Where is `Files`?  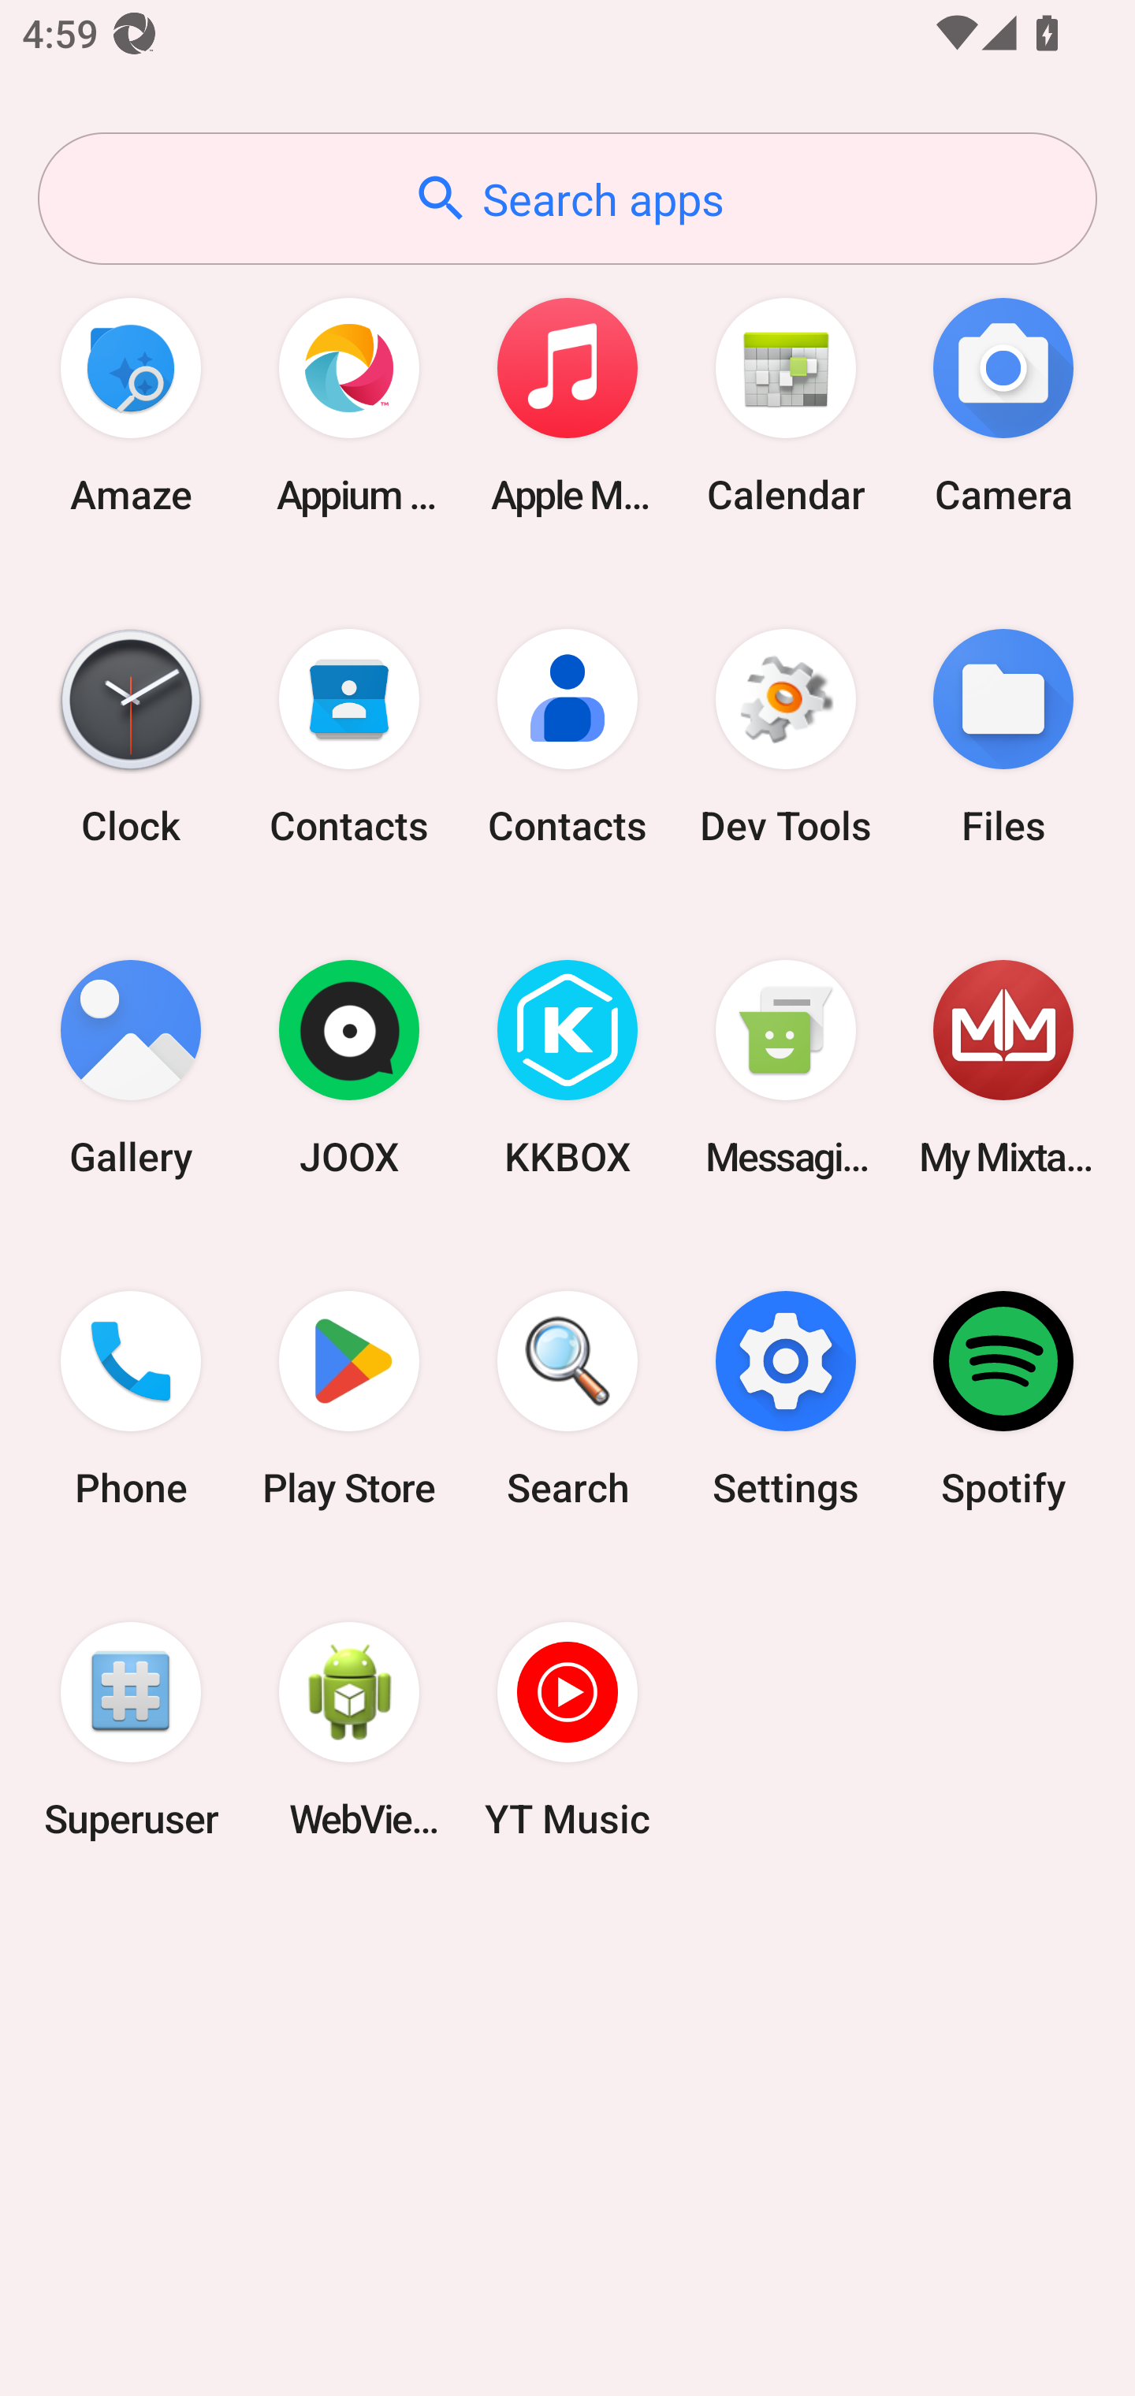
Files is located at coordinates (1003, 736).